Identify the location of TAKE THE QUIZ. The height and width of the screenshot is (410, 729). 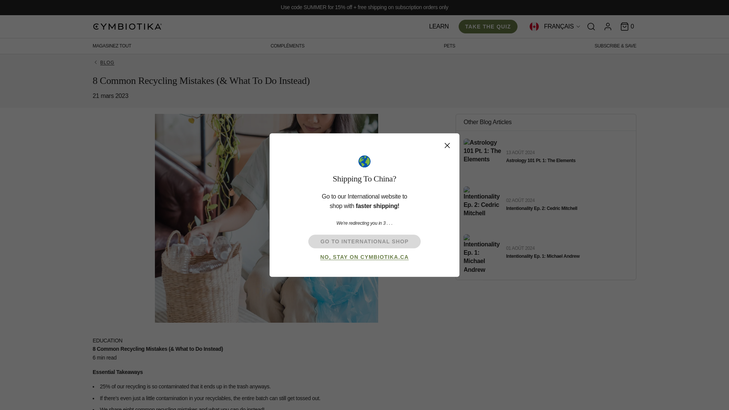
(488, 26).